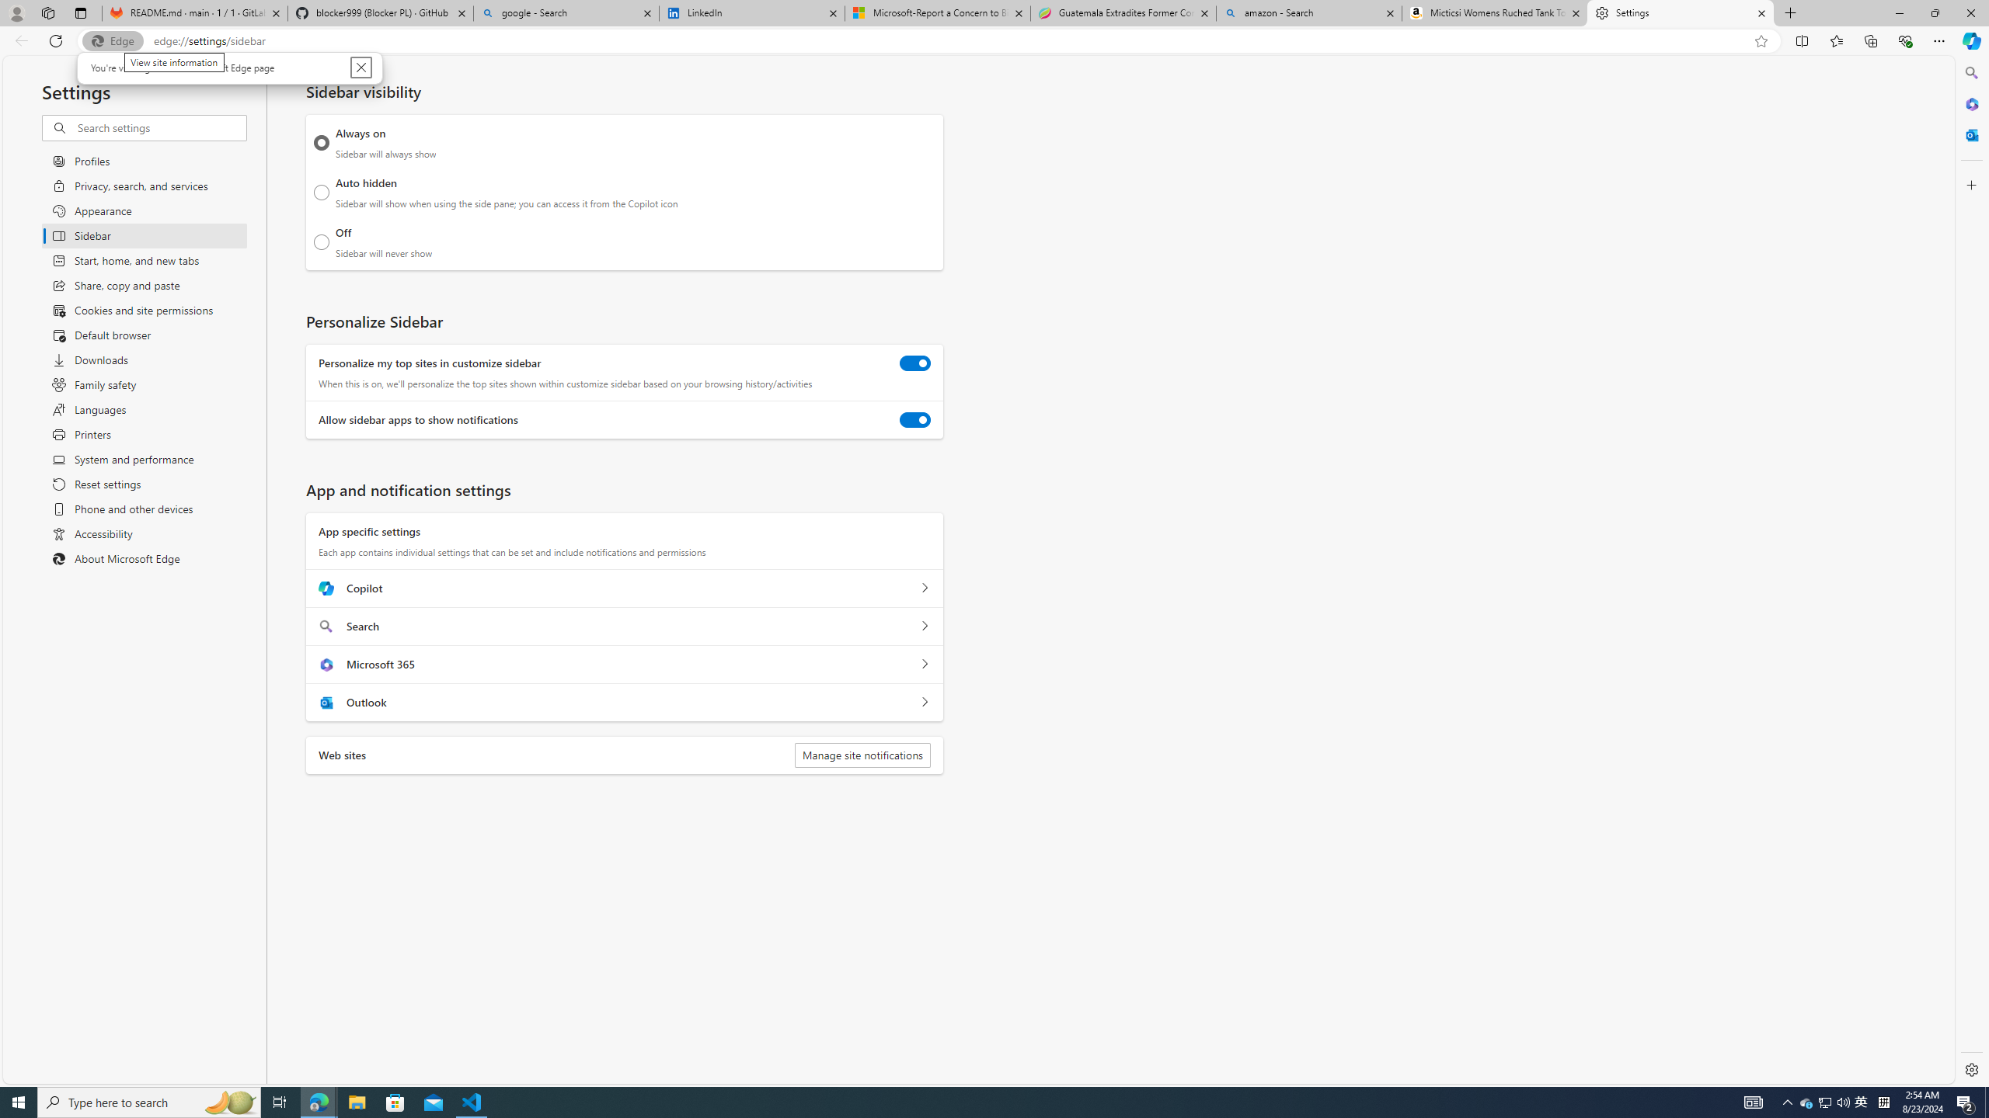 This screenshot has height=1118, width=1989. I want to click on LinkedIn, so click(751, 13).